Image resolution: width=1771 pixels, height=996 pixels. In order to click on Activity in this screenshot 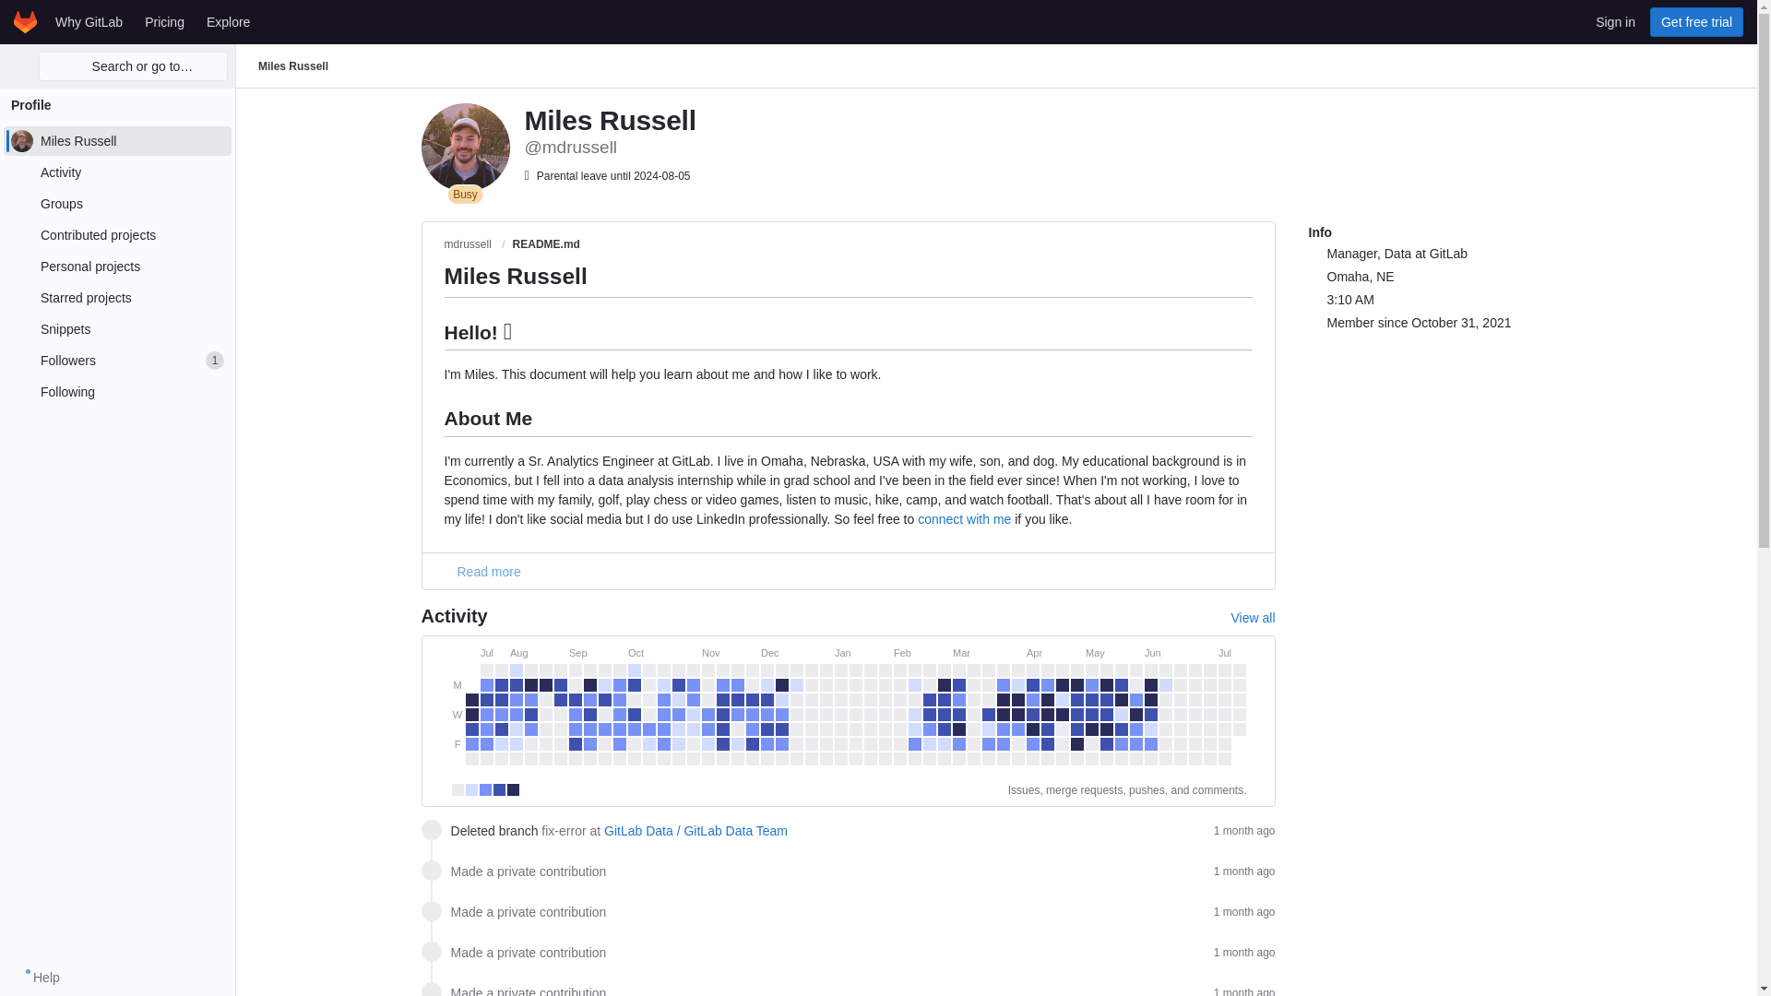, I will do `click(117, 391)`.